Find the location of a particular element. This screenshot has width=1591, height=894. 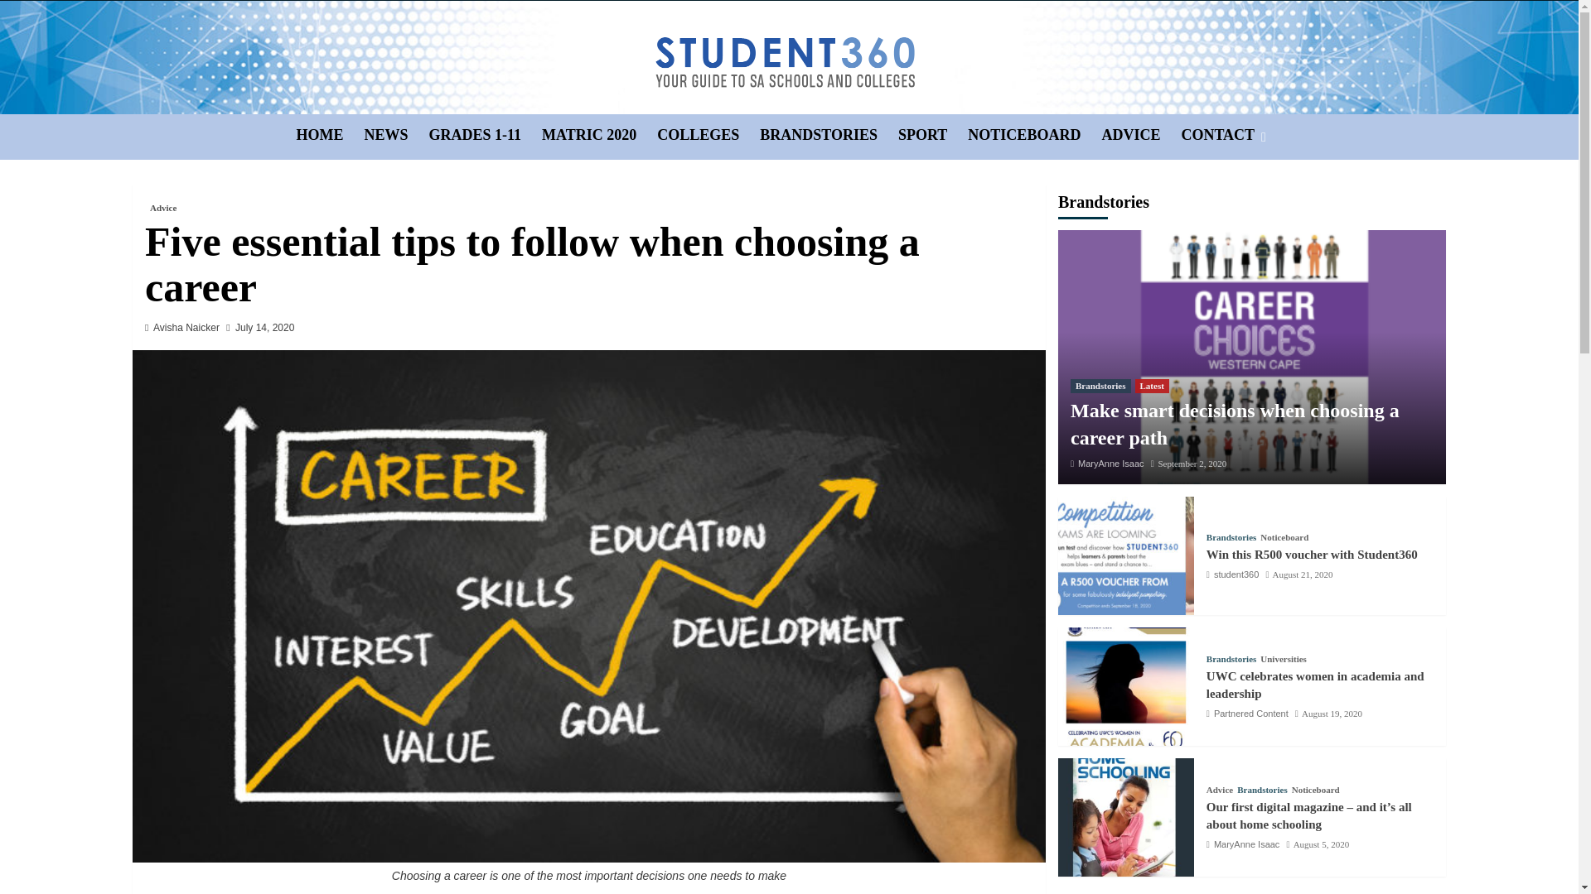

Search is located at coordinates (1225, 187).